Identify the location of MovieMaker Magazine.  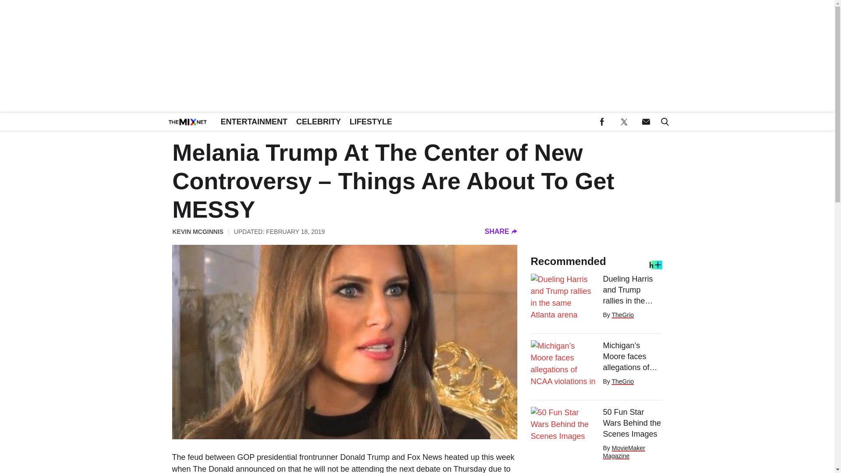
(624, 452).